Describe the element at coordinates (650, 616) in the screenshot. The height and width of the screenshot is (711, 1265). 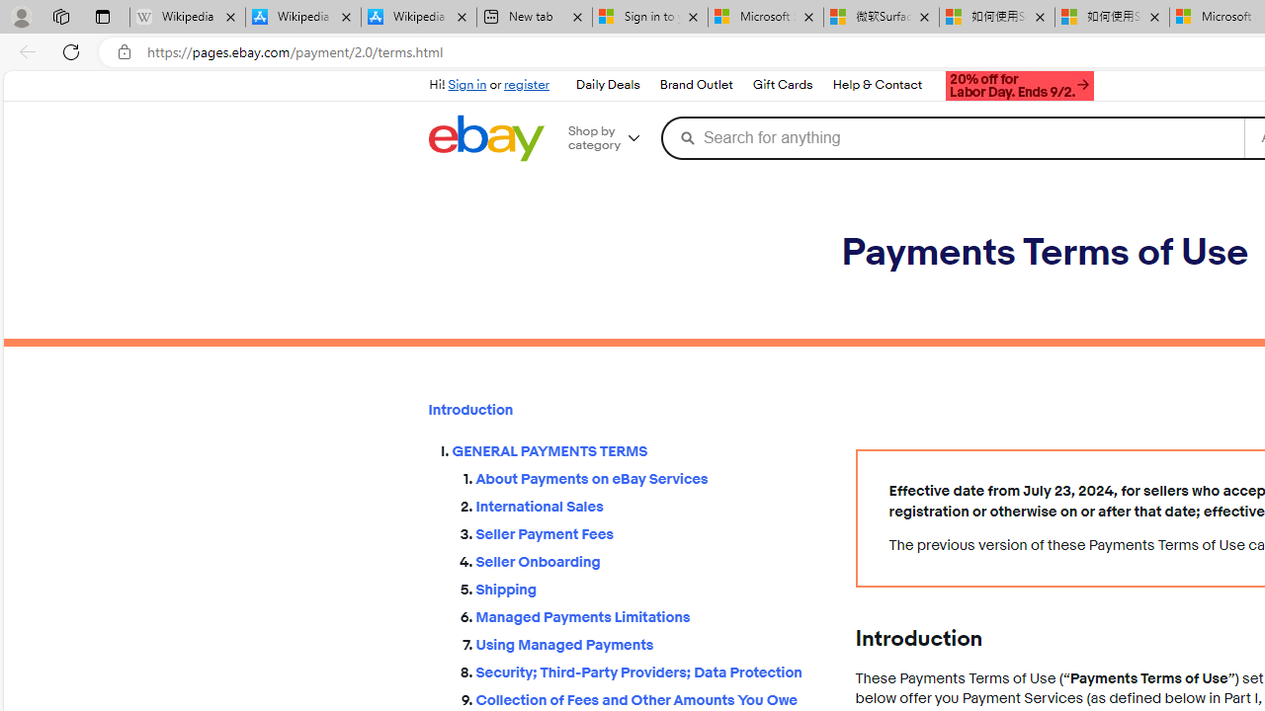
I see `Managed Payments Limitations` at that location.